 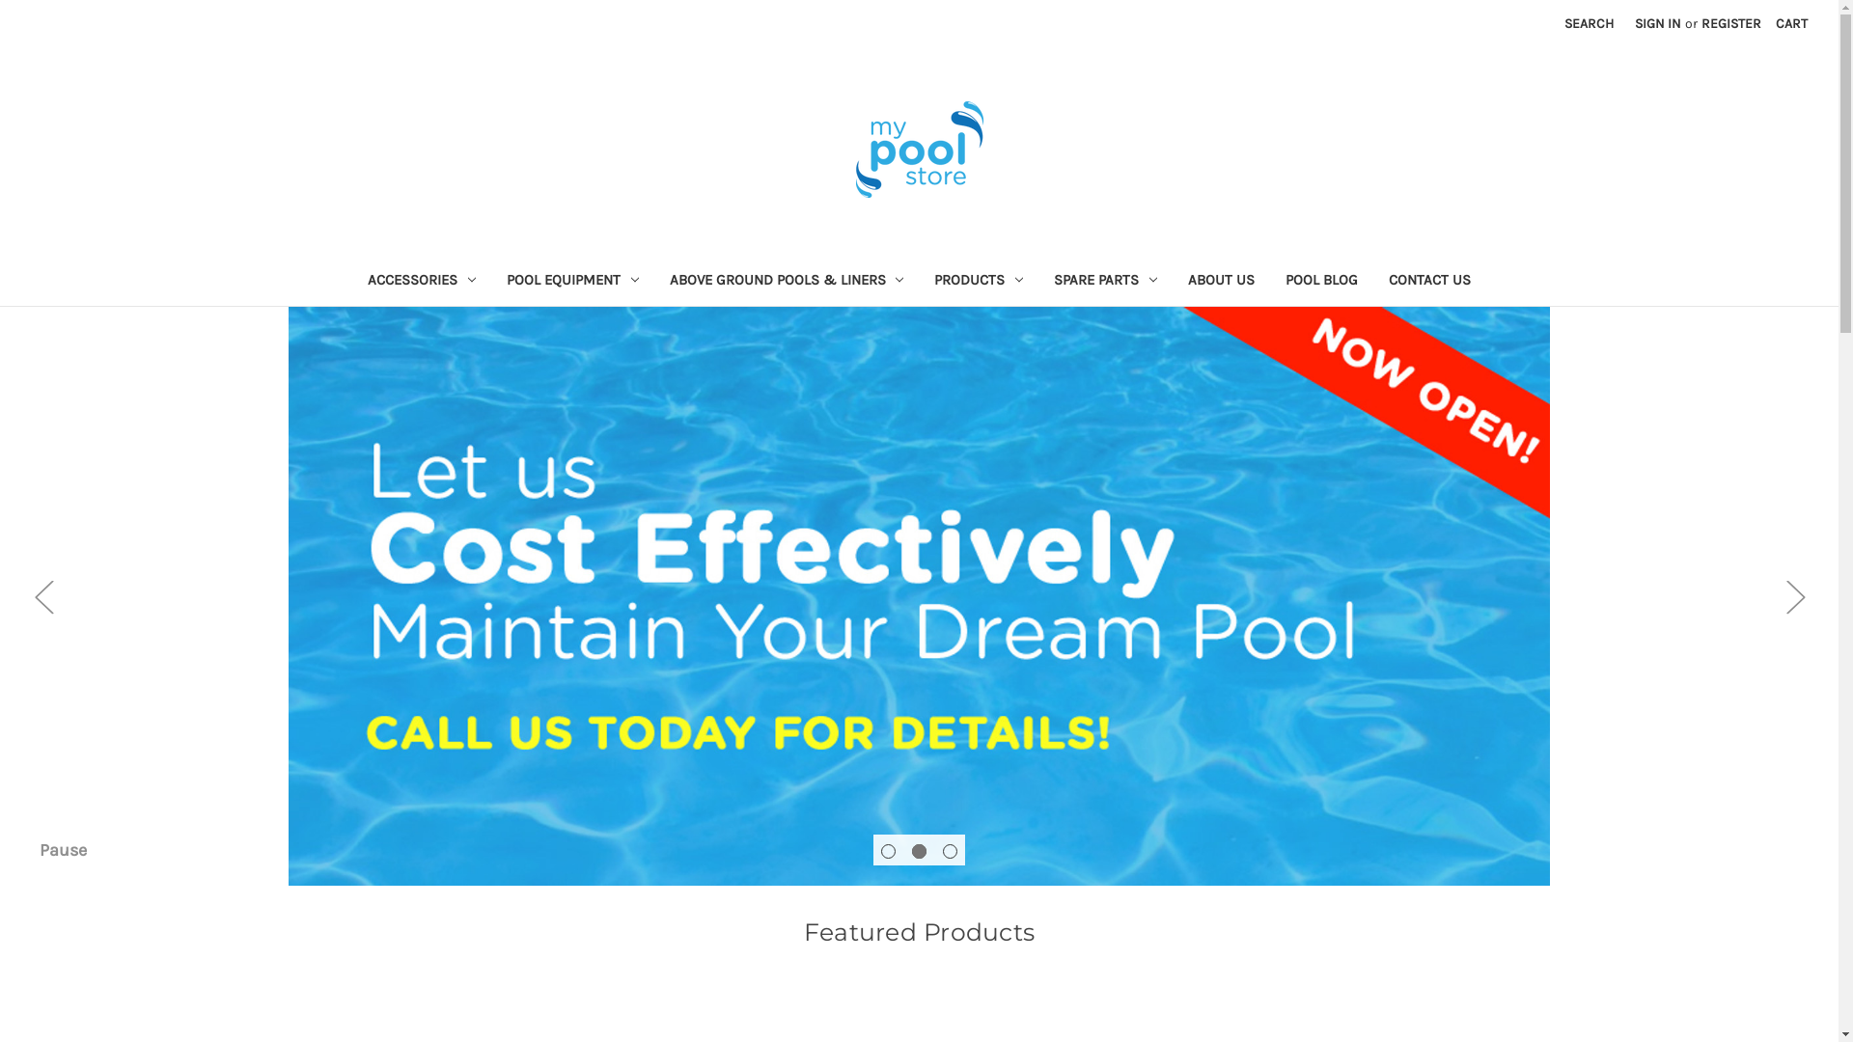 I want to click on CART, so click(x=1791, y=23).